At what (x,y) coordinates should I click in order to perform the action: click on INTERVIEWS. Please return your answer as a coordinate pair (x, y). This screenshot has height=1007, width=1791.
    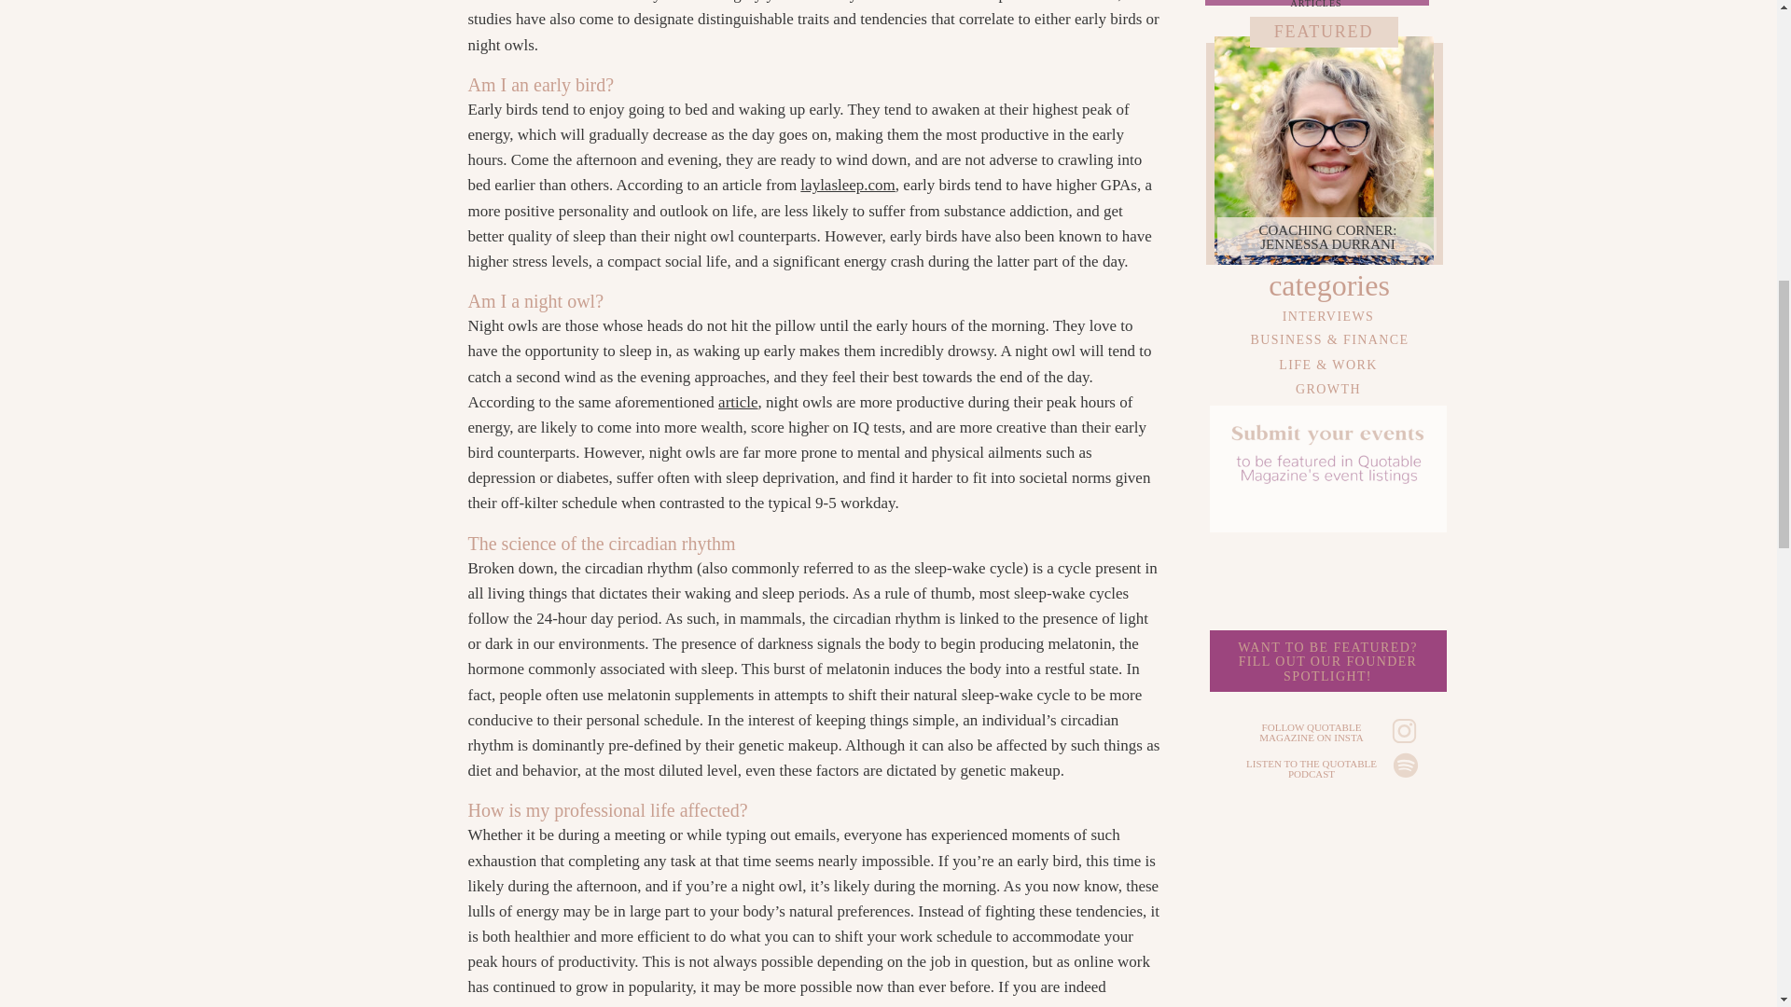
    Looking at the image, I should click on (1328, 387).